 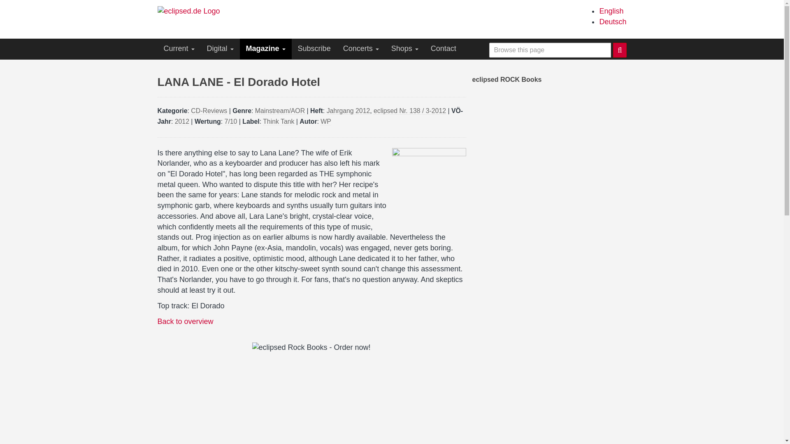 What do you see at coordinates (182, 122) in the screenshot?
I see `2012` at bounding box center [182, 122].